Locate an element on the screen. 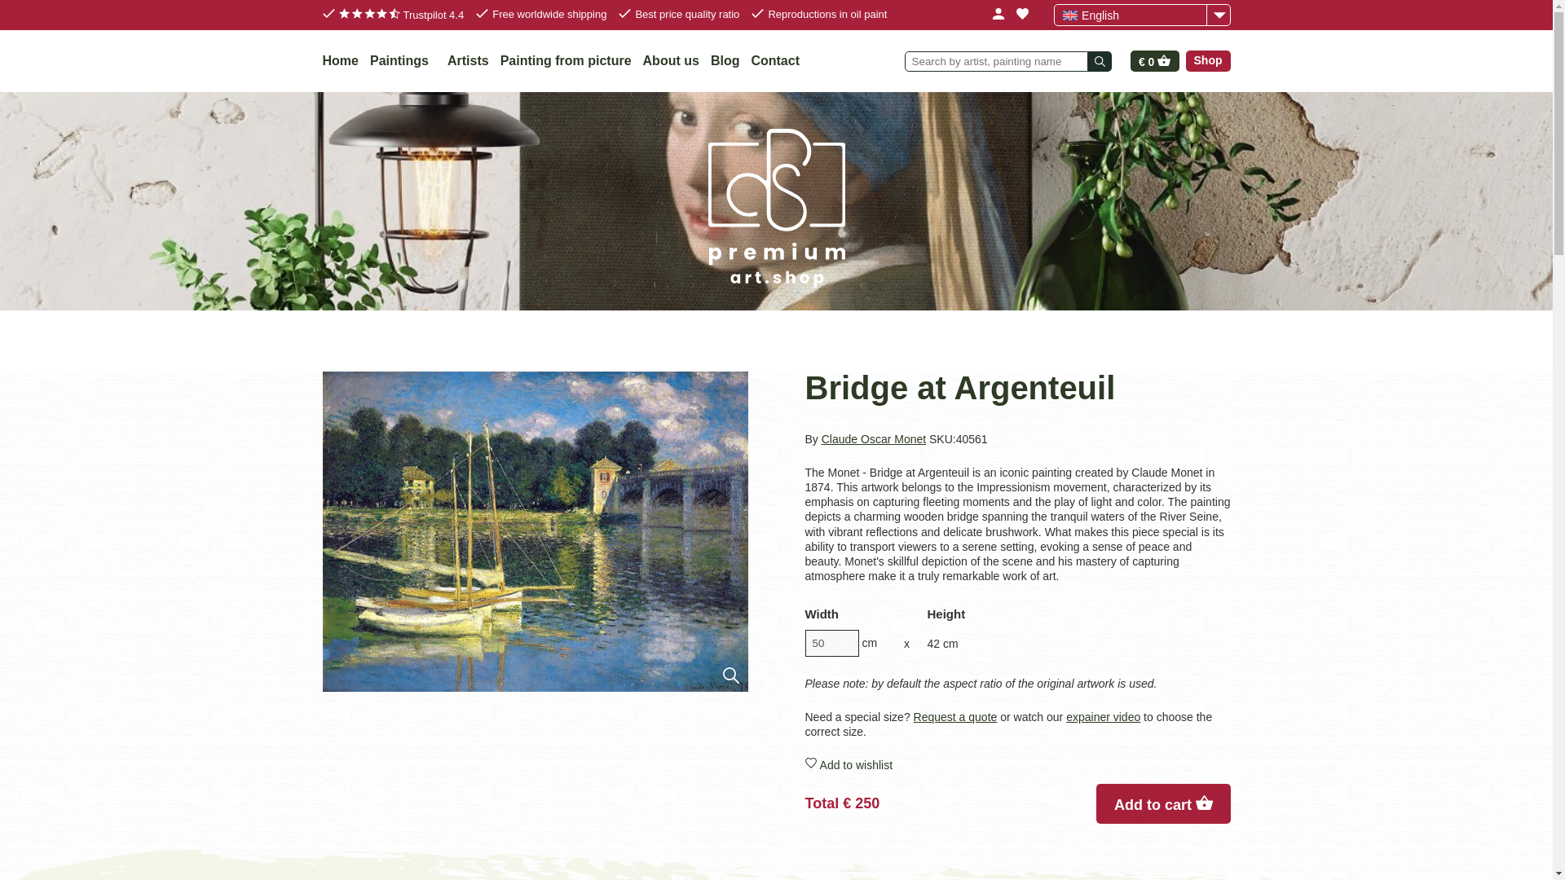  Artists is located at coordinates (468, 60).